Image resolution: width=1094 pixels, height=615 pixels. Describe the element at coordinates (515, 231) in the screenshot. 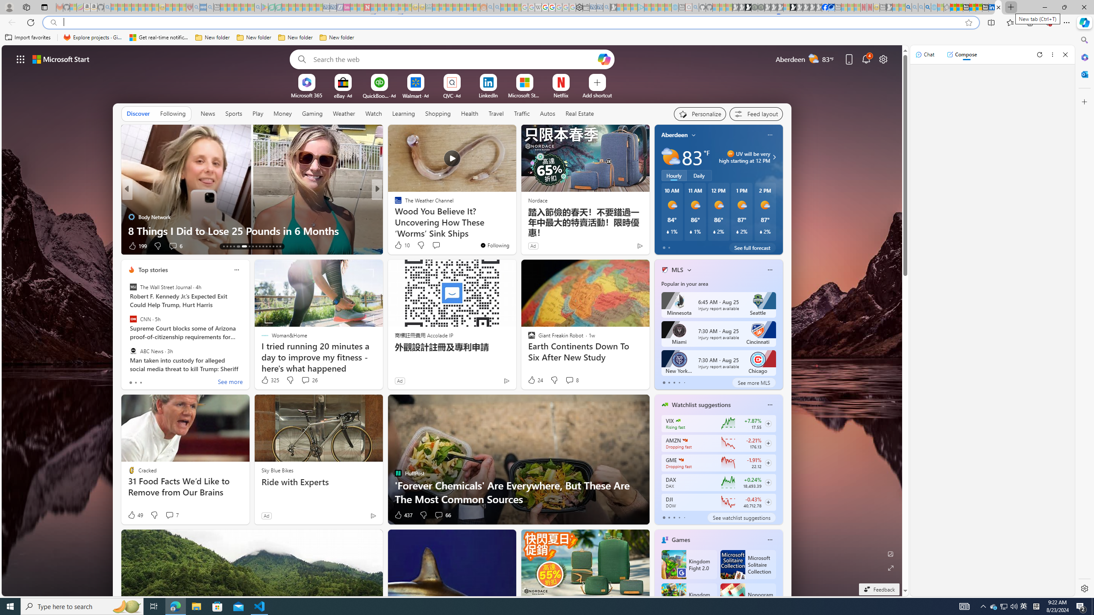

I see `15 Times Snakes Messed With The Wrong Opponent` at that location.